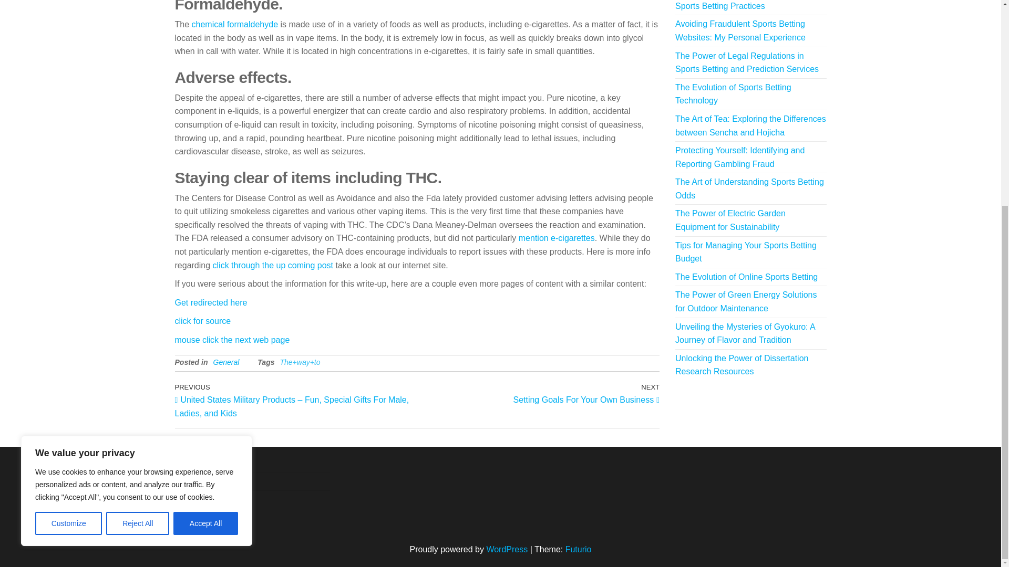 This screenshot has height=567, width=1009. What do you see at coordinates (538, 393) in the screenshot?
I see `Reject All` at bounding box center [538, 393].